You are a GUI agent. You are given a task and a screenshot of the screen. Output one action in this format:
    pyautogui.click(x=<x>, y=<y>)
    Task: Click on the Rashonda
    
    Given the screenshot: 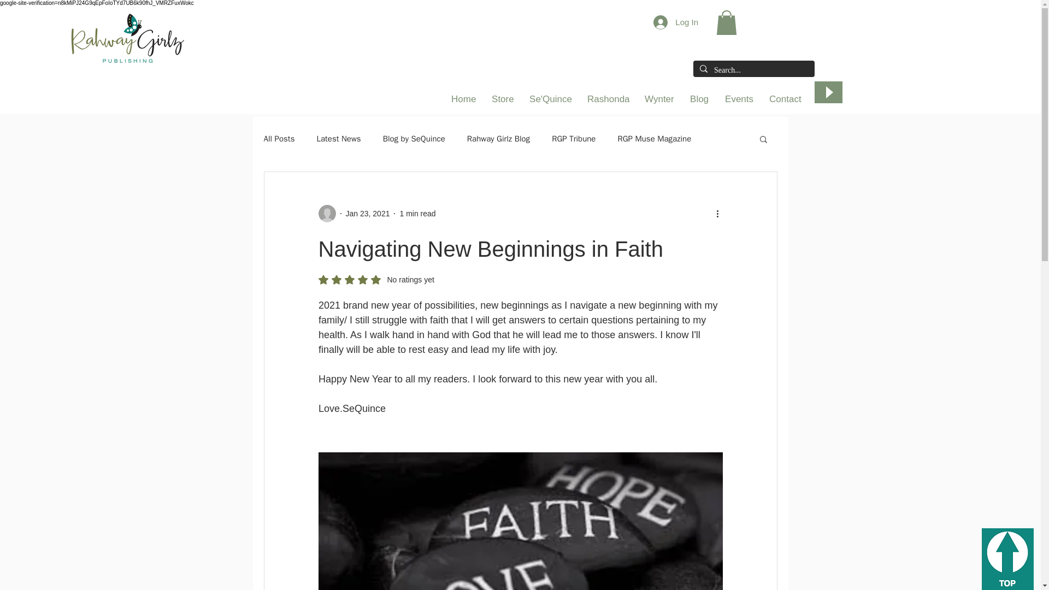 What is the action you would take?
    pyautogui.click(x=608, y=99)
    